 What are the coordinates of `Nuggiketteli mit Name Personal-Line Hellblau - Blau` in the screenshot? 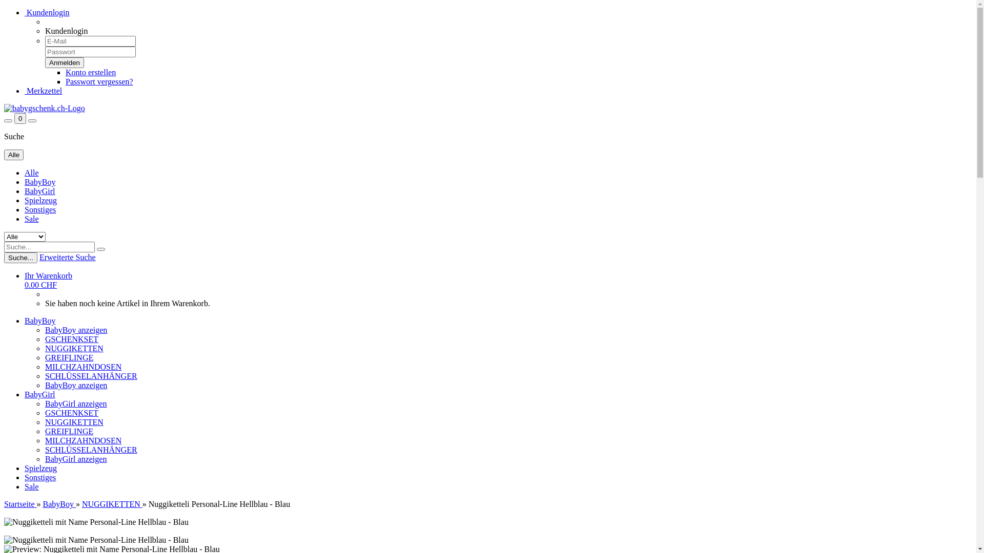 It's located at (96, 540).